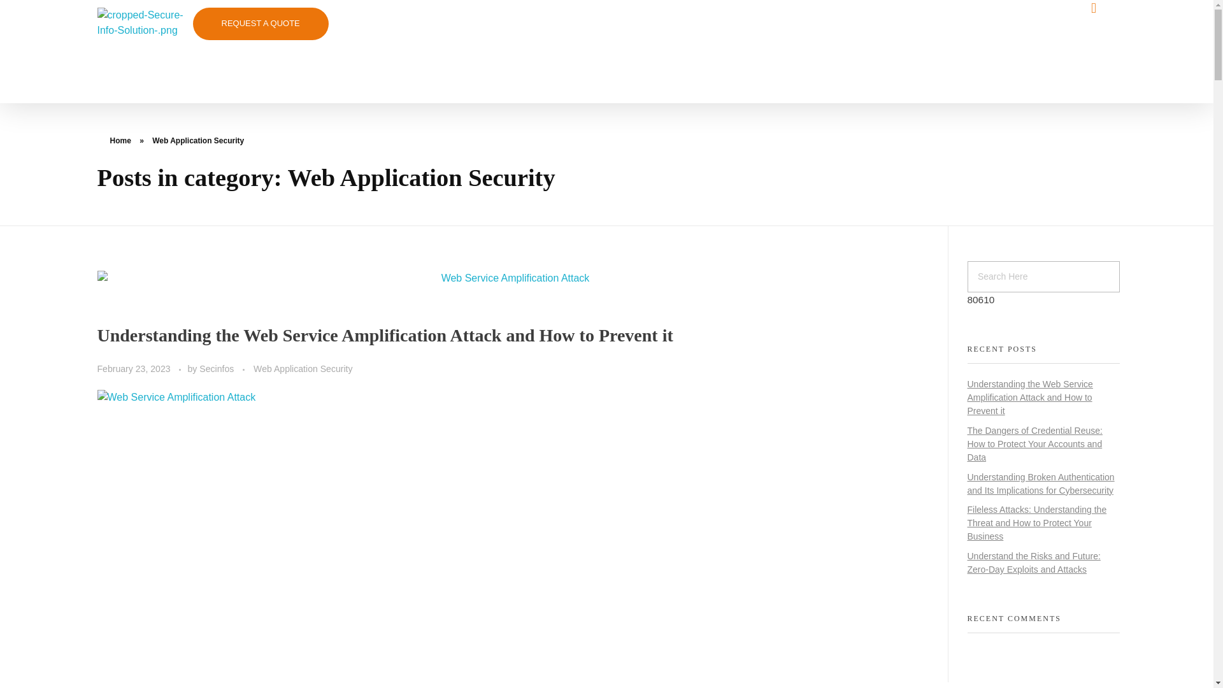 Image resolution: width=1223 pixels, height=688 pixels. What do you see at coordinates (510, 278) in the screenshot?
I see `Web Service Amplification Attack` at bounding box center [510, 278].